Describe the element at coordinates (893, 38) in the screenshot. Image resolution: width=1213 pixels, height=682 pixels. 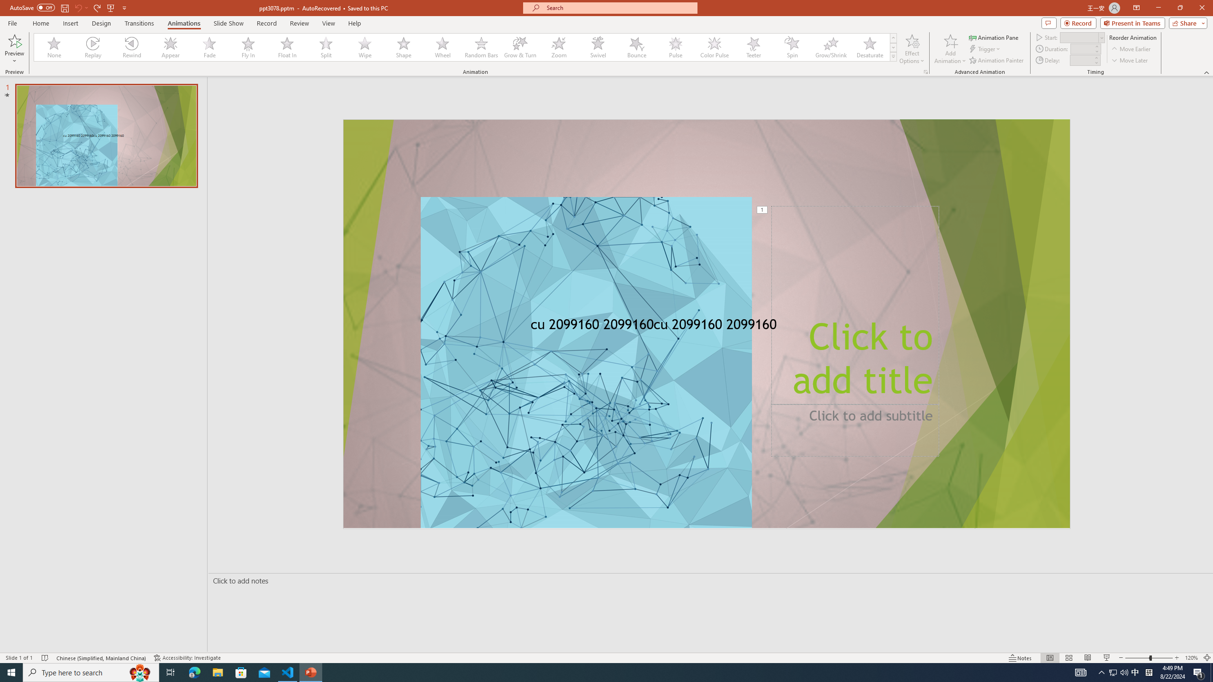
I see `Row up` at that location.